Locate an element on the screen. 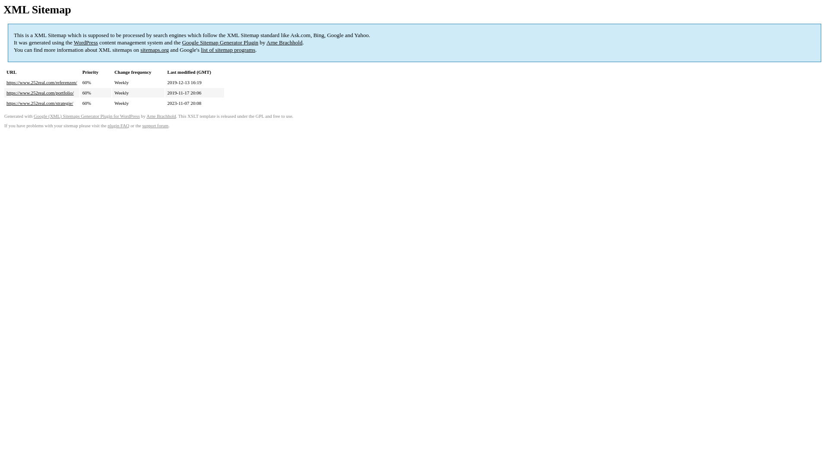  list of sitemap programs is located at coordinates (228, 50).